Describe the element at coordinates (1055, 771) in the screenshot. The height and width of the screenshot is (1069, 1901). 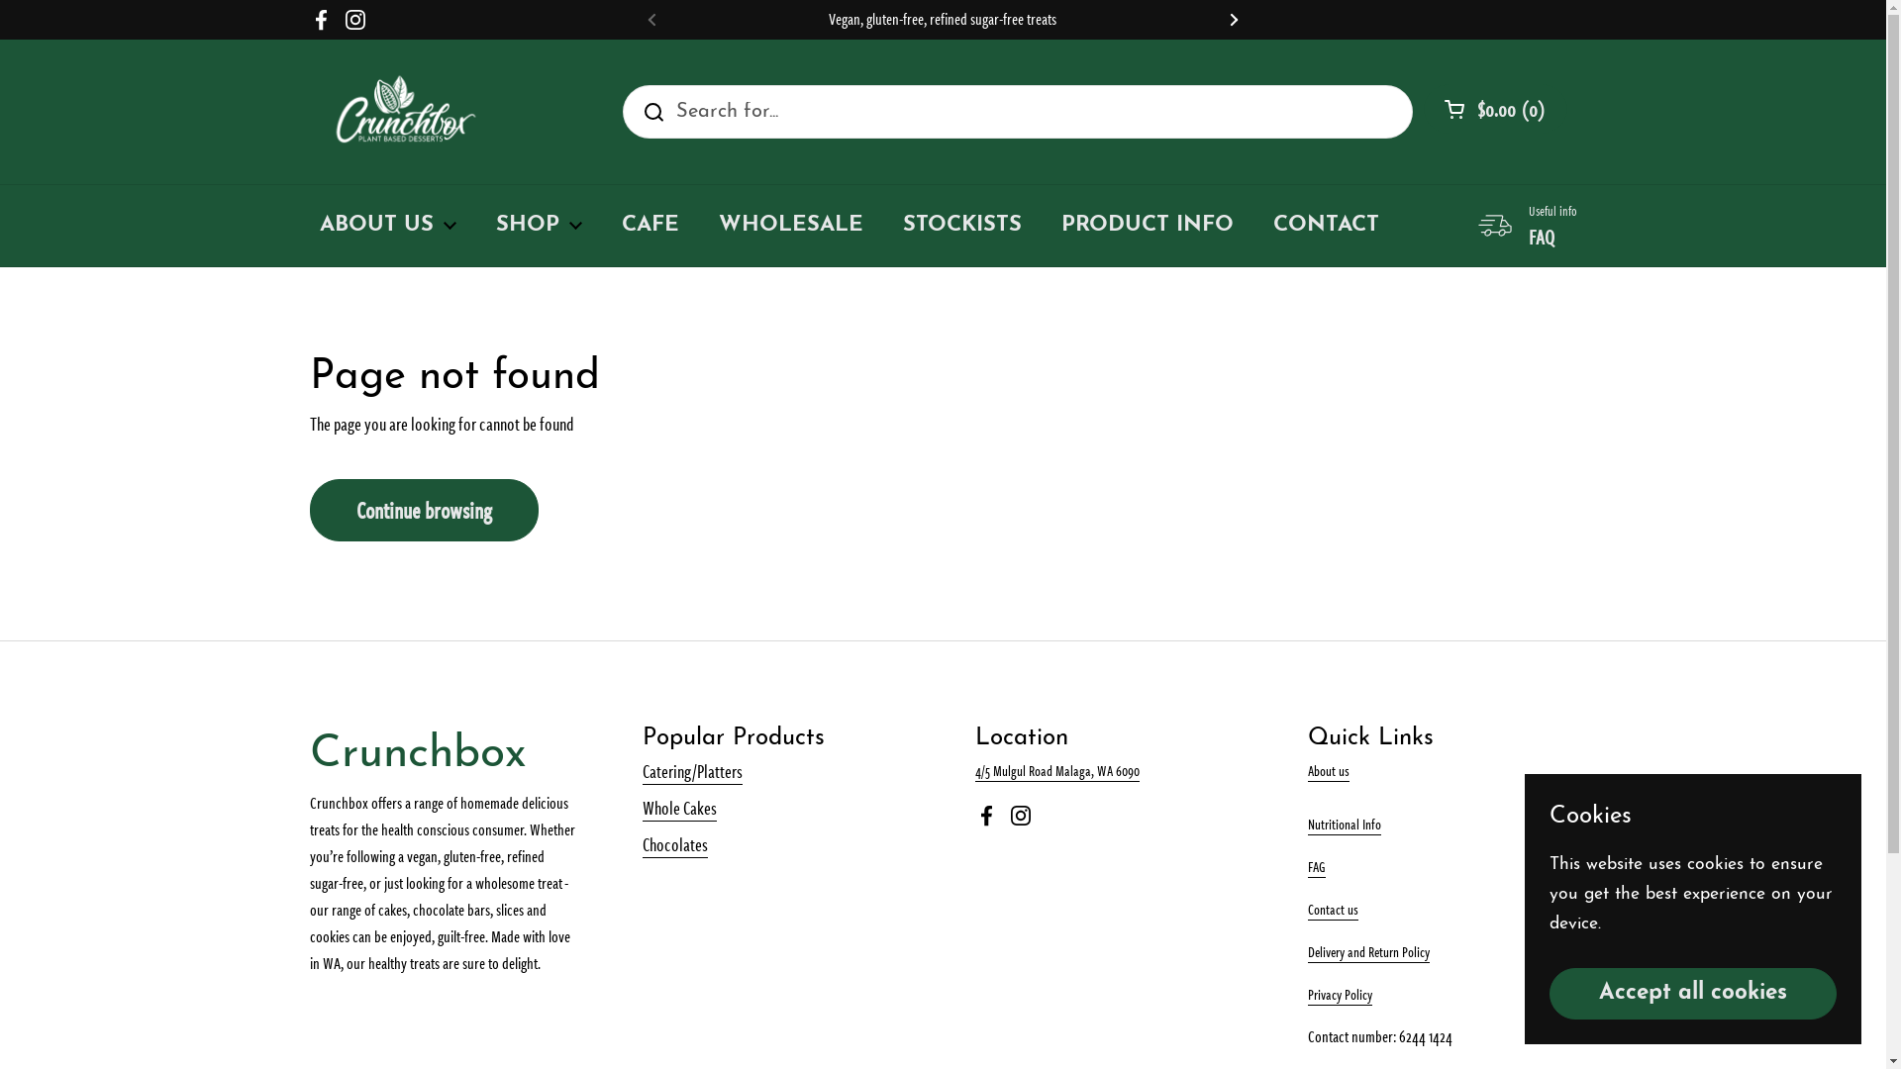
I see `4/5 Mulgul Road Malaga, WA 6090` at that location.